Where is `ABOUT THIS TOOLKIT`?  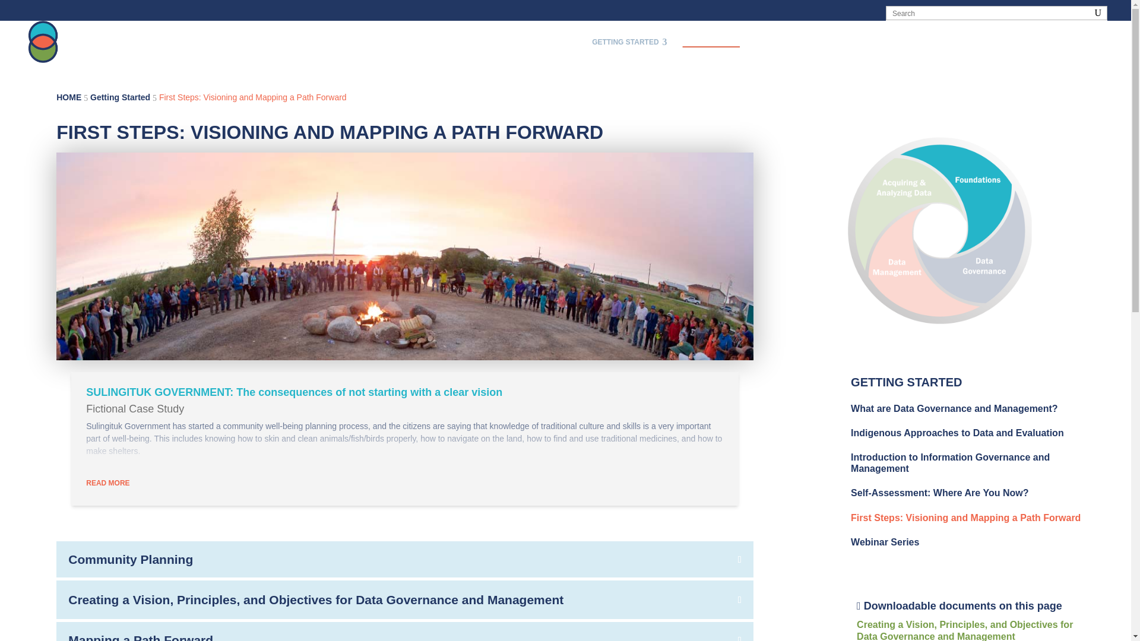 ABOUT THIS TOOLKIT is located at coordinates (923, 230).